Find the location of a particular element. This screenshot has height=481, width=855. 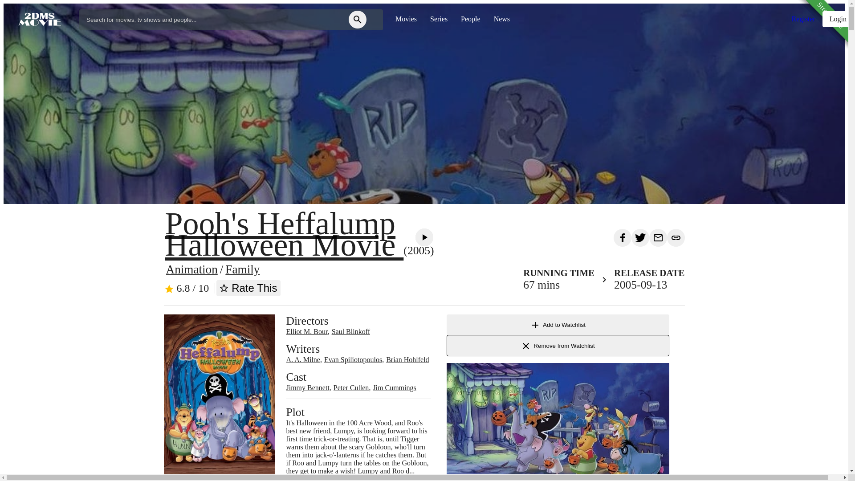

Saul Blinkoff is located at coordinates (351, 331).